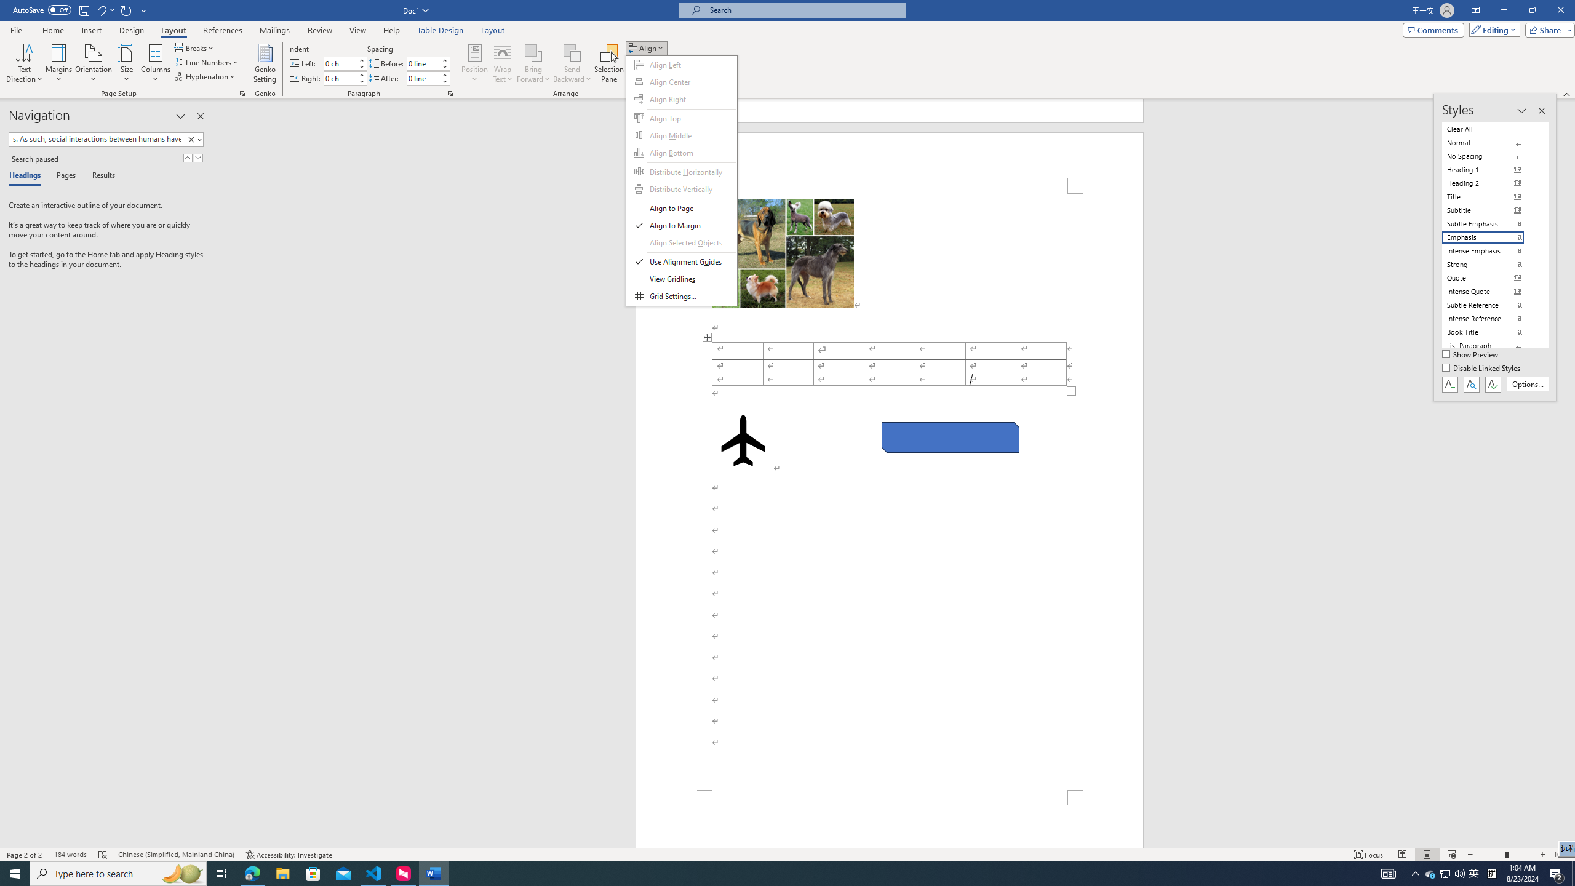 The height and width of the screenshot is (886, 1575). I want to click on Bring Forward, so click(533, 63).